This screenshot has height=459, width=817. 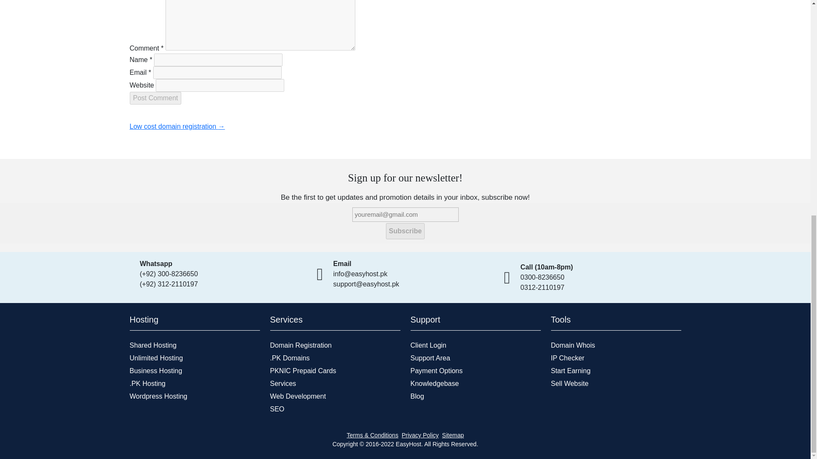 I want to click on .PK Hosting, so click(x=147, y=383).